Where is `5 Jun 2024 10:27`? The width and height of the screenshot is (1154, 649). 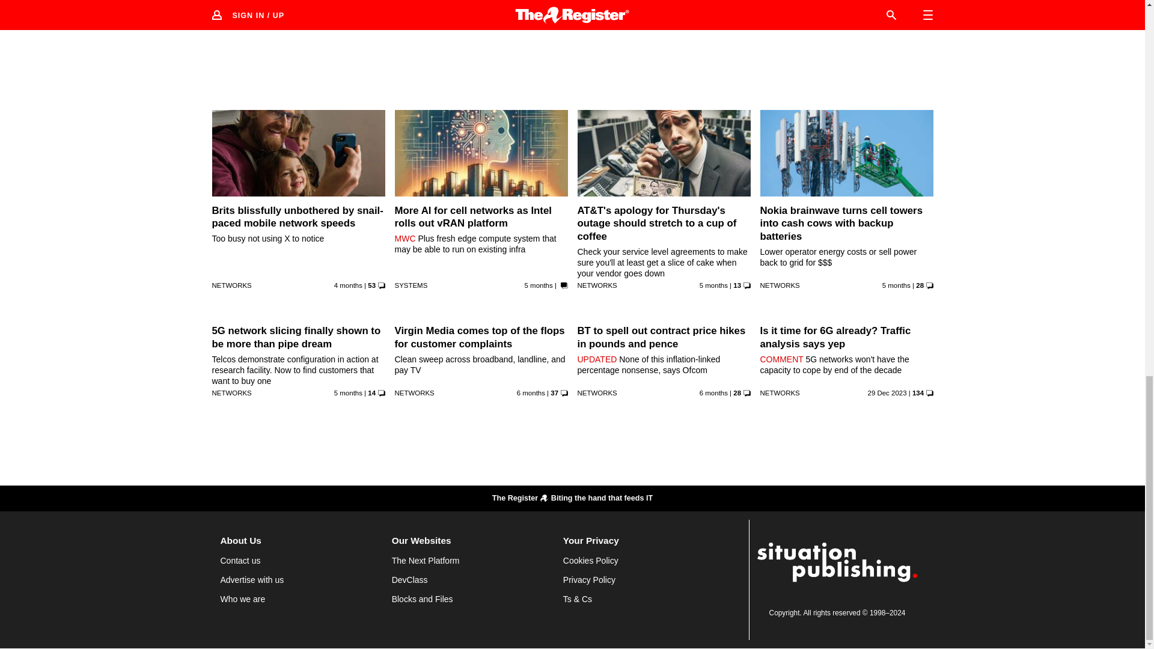 5 Jun 2024 10:27 is located at coordinates (533, 5).